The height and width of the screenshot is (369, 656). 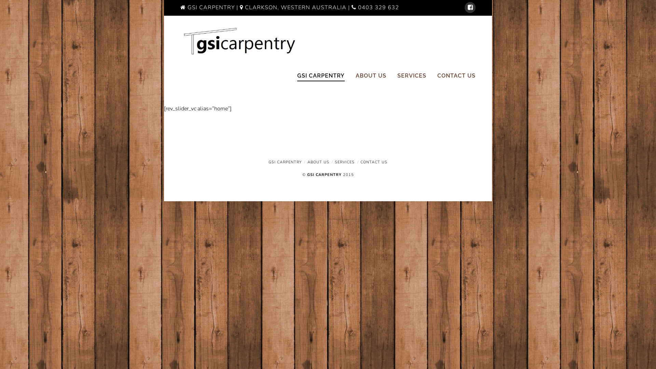 I want to click on Facebook, so click(x=470, y=8).